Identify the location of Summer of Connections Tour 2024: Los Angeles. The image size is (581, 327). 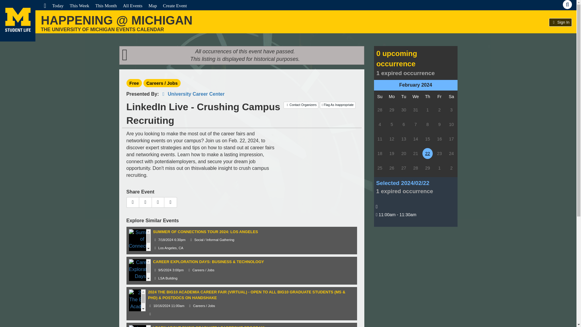
(142, 246).